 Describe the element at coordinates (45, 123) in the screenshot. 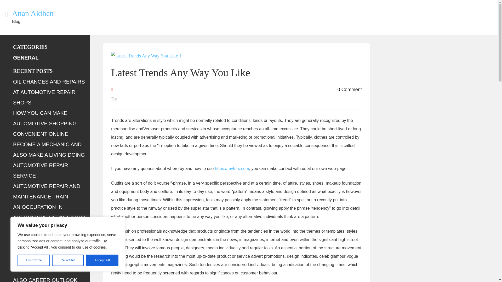

I see `HOW YOU CAN MAKE AUTOMOTIVE SHOPPING CONVENIENT ONLINE` at that location.